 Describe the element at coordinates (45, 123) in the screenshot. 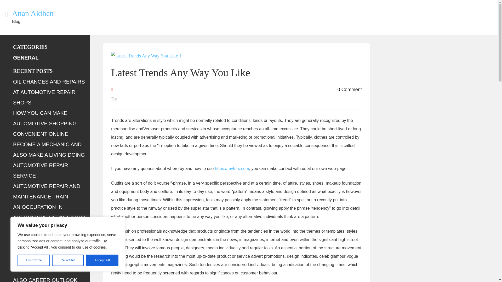

I see `HOW YOU CAN MAKE AUTOMOTIVE SHOPPING CONVENIENT ONLINE` at that location.